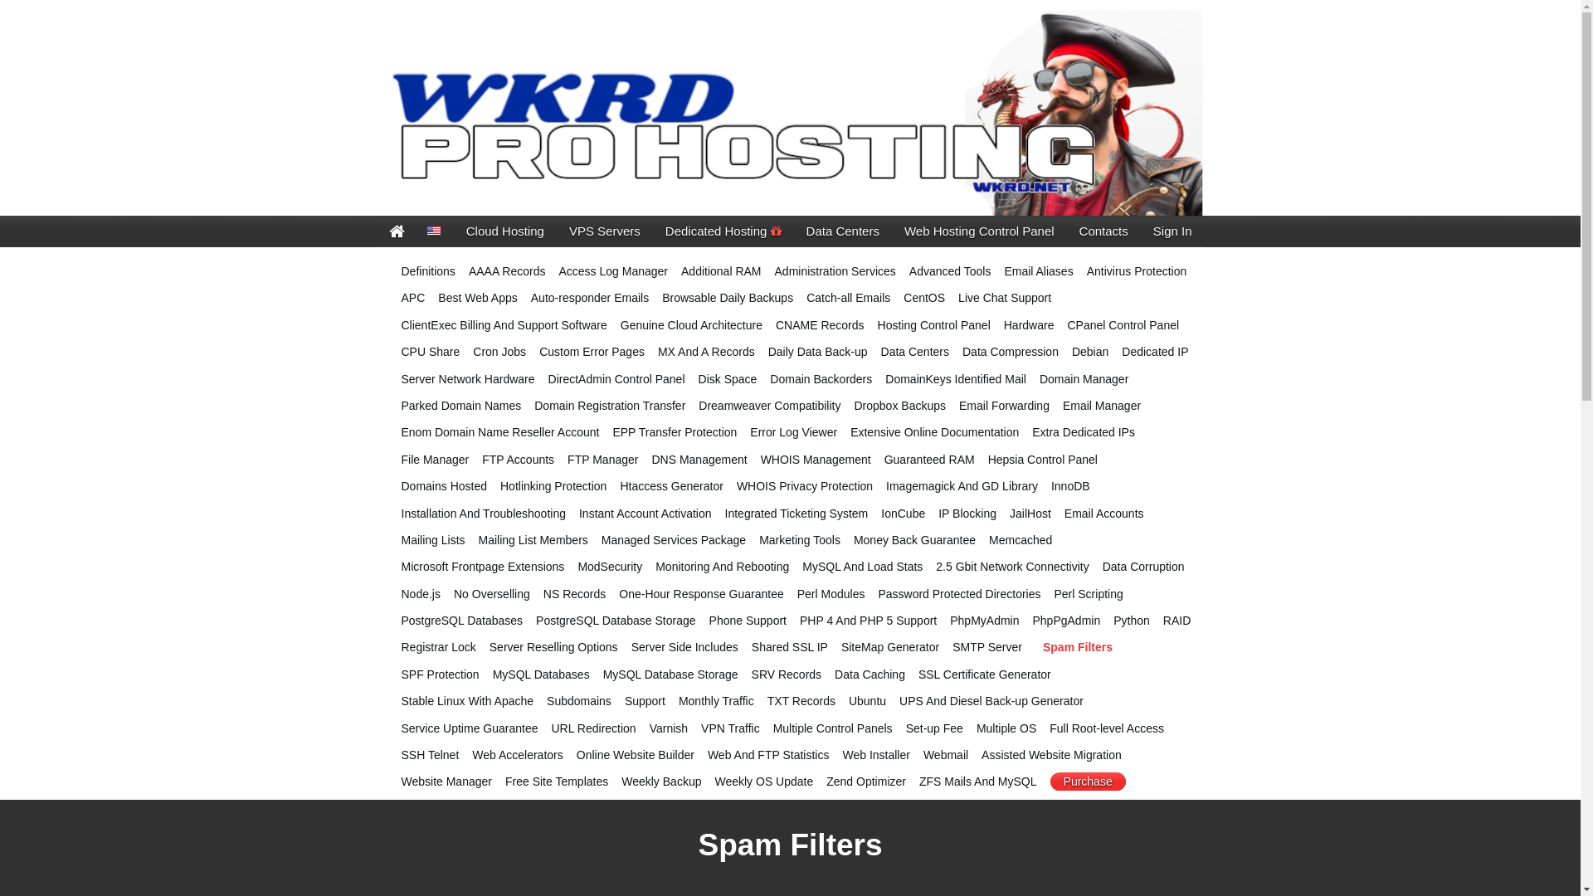 This screenshot has height=896, width=1593. Describe the element at coordinates (636, 755) in the screenshot. I see `Online Website Builder` at that location.